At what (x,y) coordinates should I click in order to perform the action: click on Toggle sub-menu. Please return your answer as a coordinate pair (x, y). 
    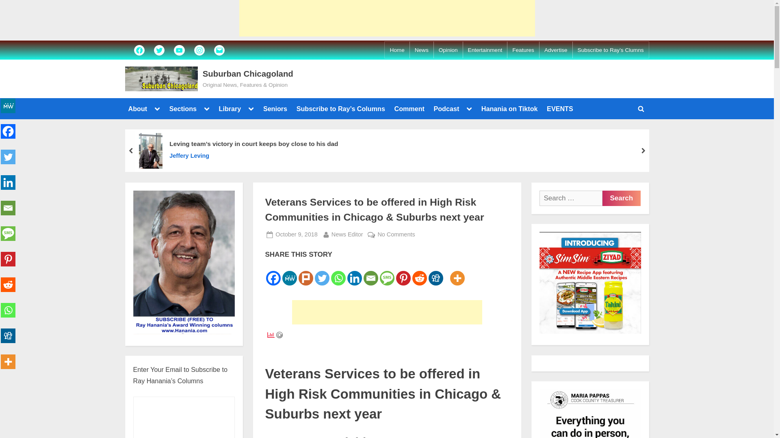
    Looking at the image, I should click on (206, 108).